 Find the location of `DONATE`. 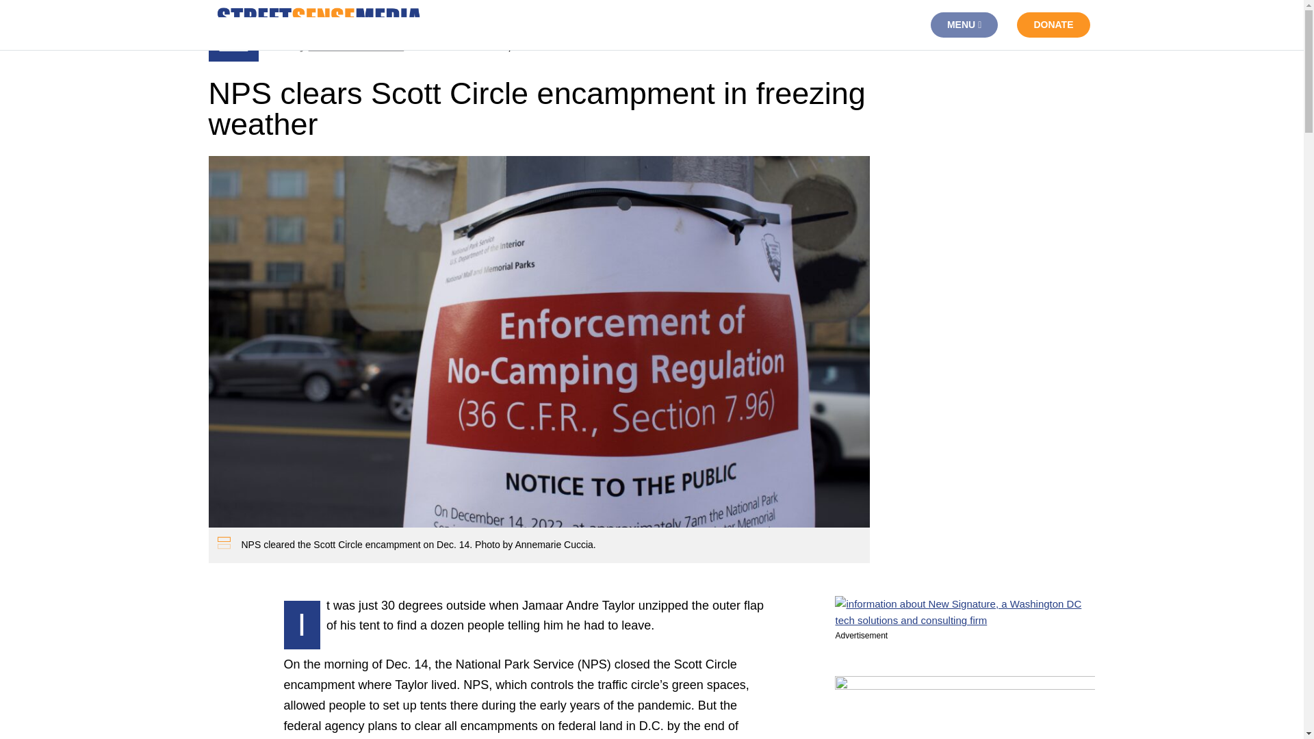

DONATE is located at coordinates (1053, 25).